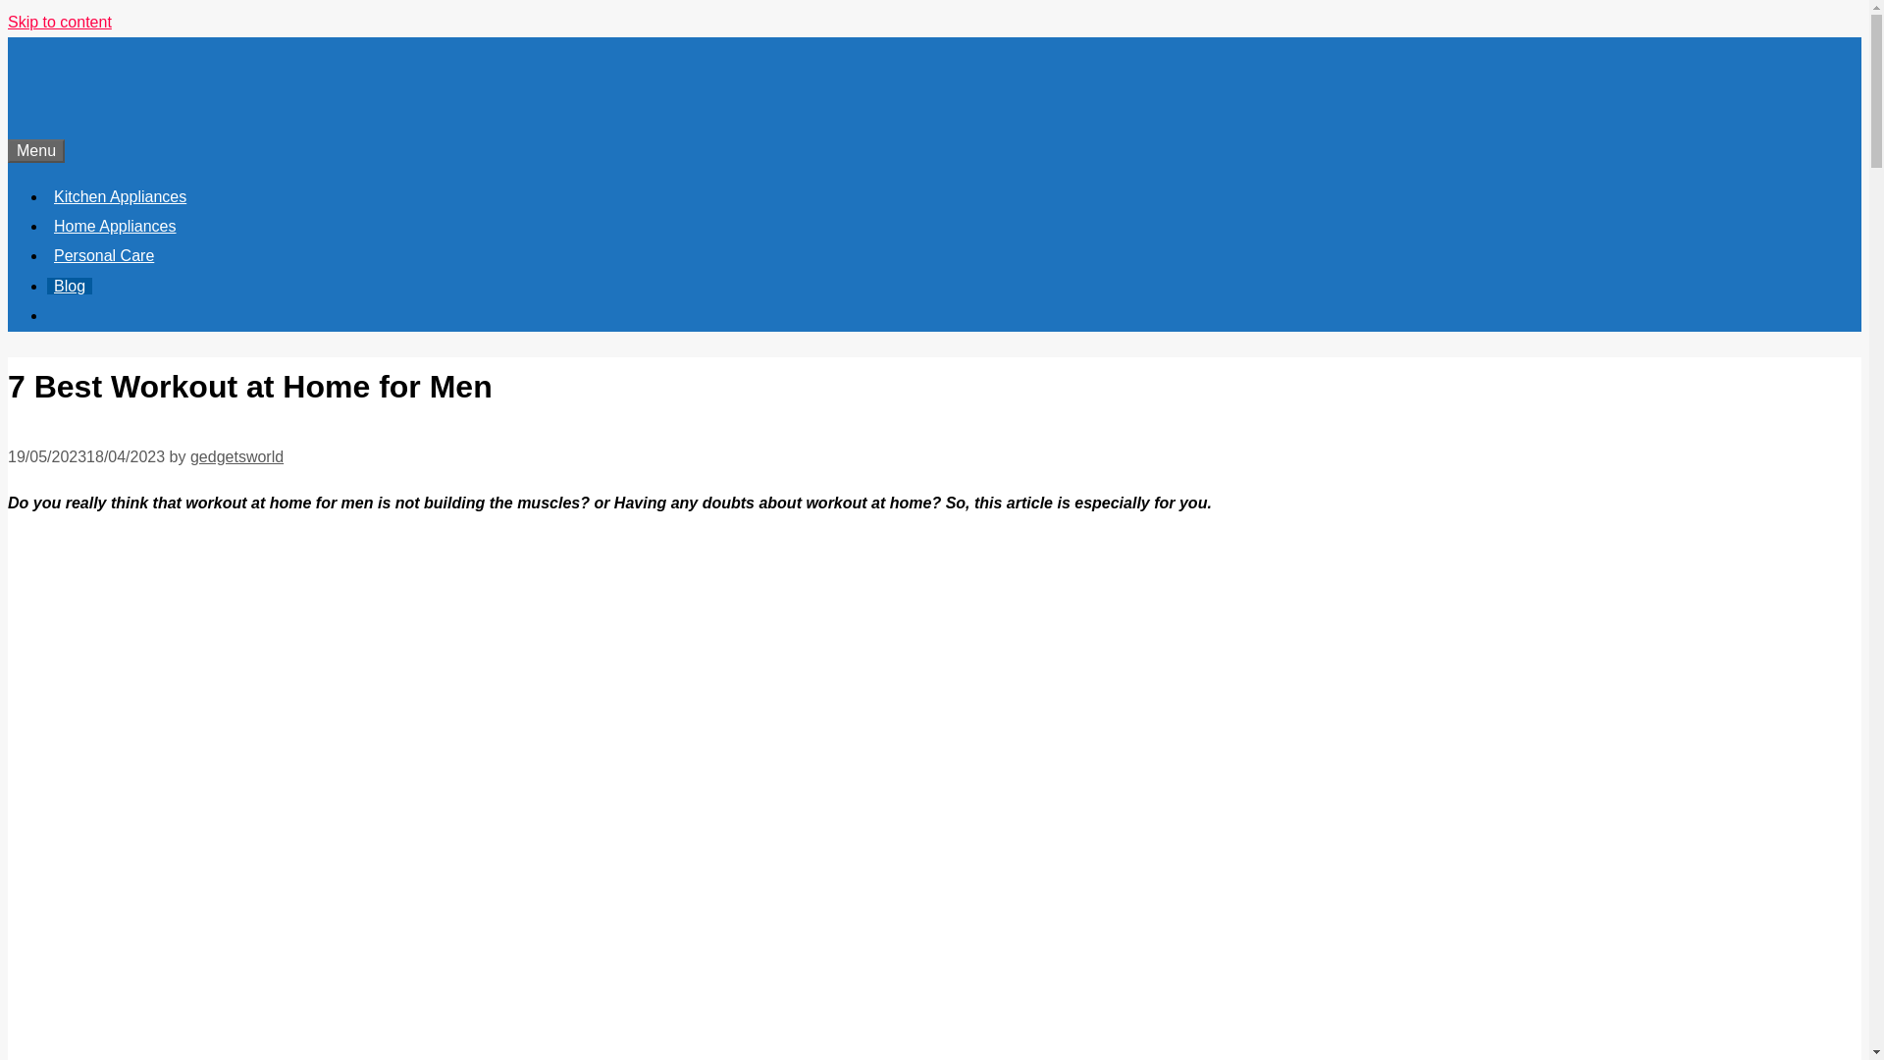 The width and height of the screenshot is (1884, 1060). Describe the element at coordinates (59, 22) in the screenshot. I see `Skip to content` at that location.